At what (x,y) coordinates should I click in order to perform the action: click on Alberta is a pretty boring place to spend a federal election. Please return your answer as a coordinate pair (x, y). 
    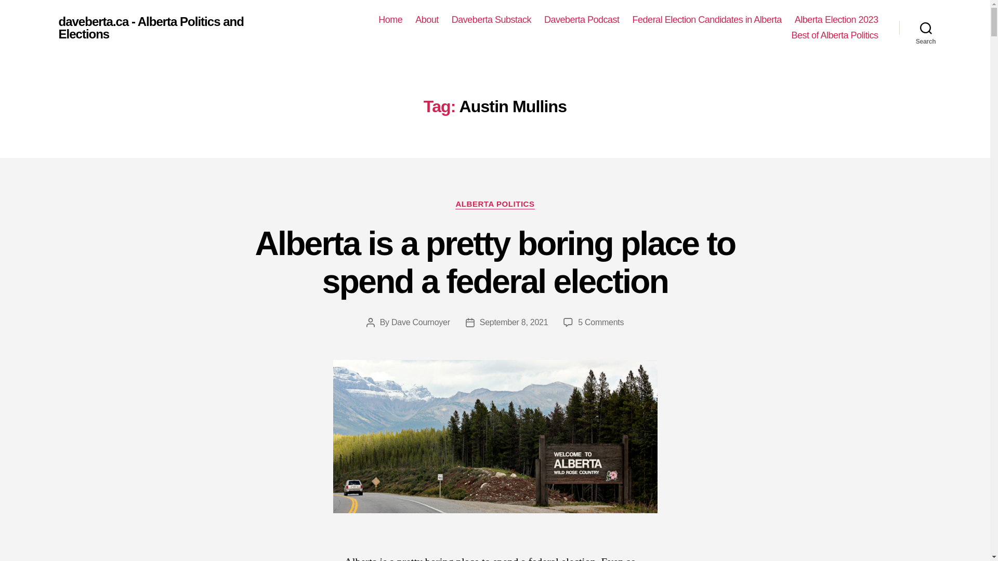
    Looking at the image, I should click on (494, 262).